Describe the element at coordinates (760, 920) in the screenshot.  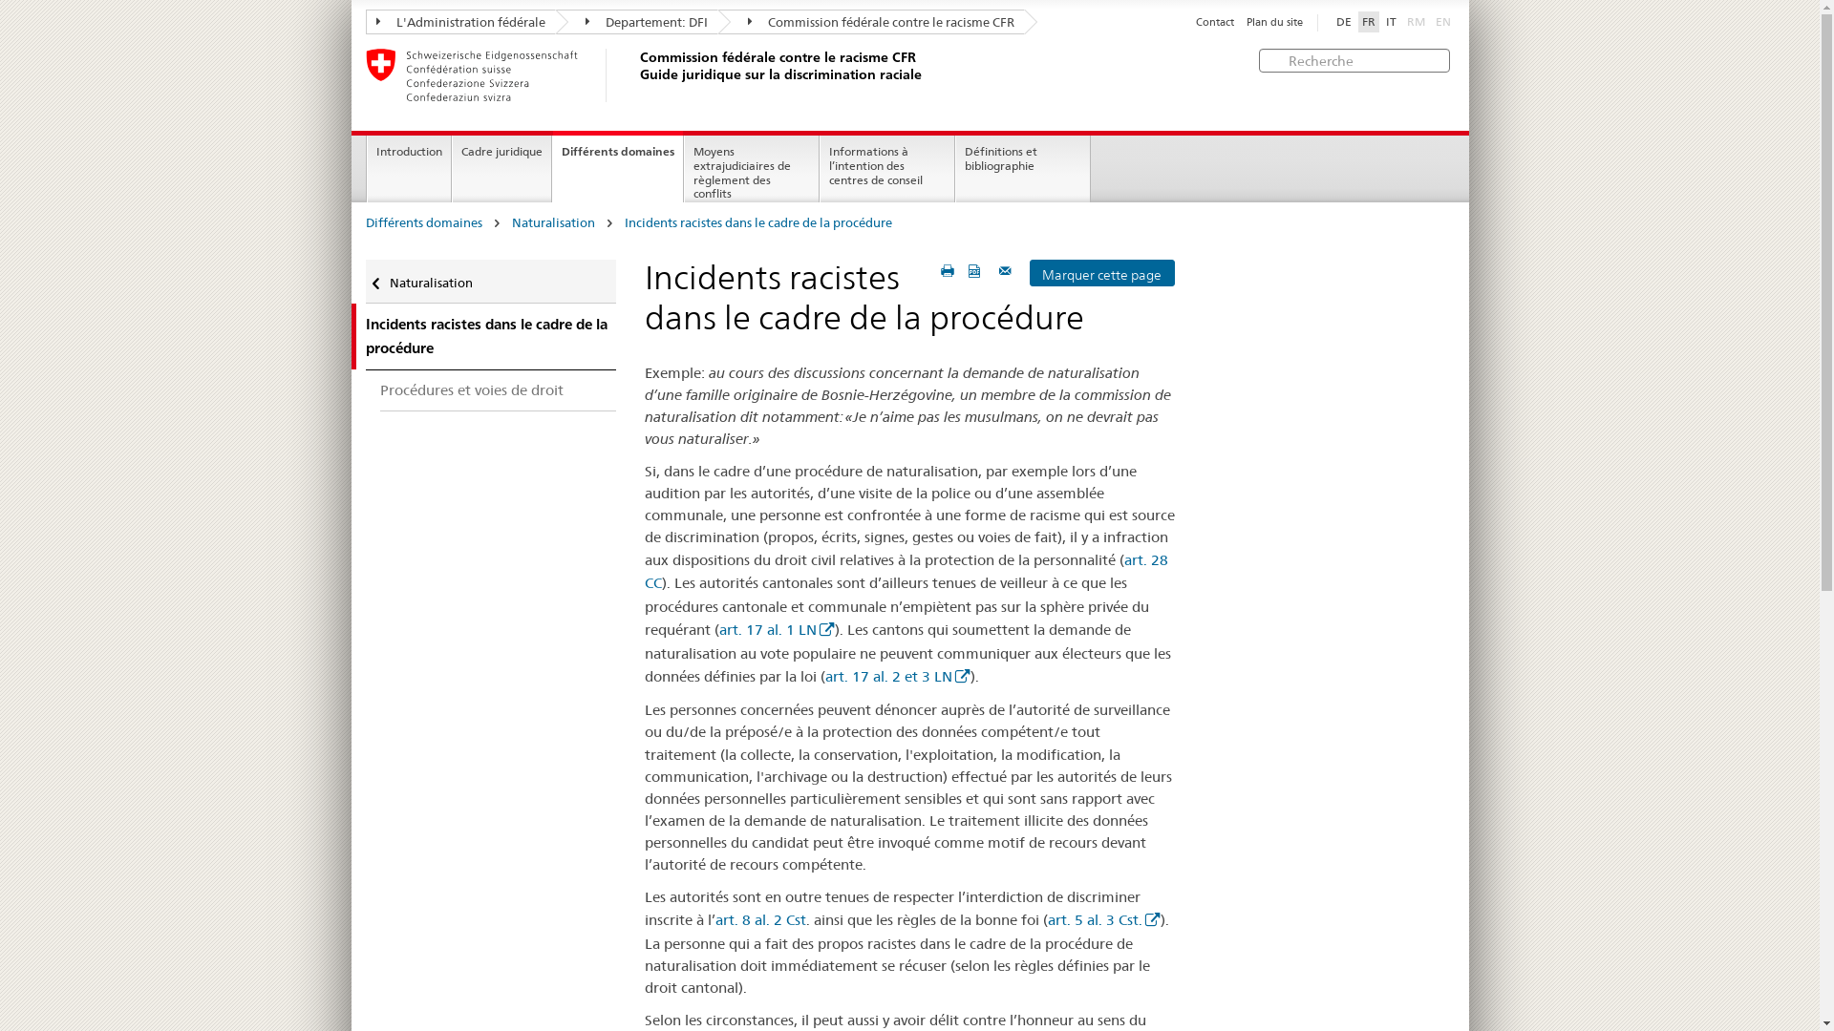
I see `art. 8 al. 2 Cst` at that location.